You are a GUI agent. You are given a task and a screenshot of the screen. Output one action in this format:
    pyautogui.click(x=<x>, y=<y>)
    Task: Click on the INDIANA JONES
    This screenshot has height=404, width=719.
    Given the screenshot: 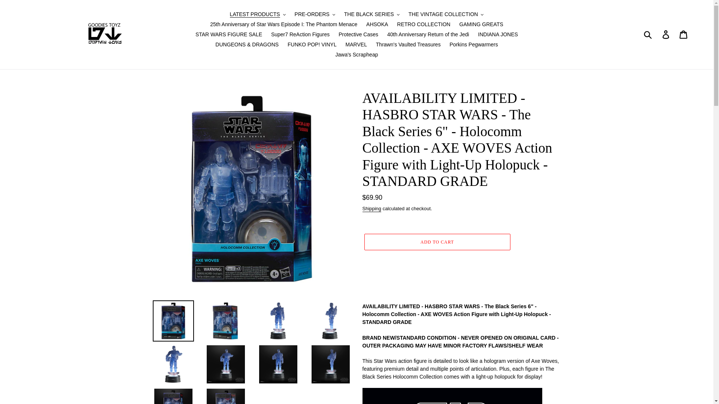 What is the action you would take?
    pyautogui.click(x=498, y=34)
    